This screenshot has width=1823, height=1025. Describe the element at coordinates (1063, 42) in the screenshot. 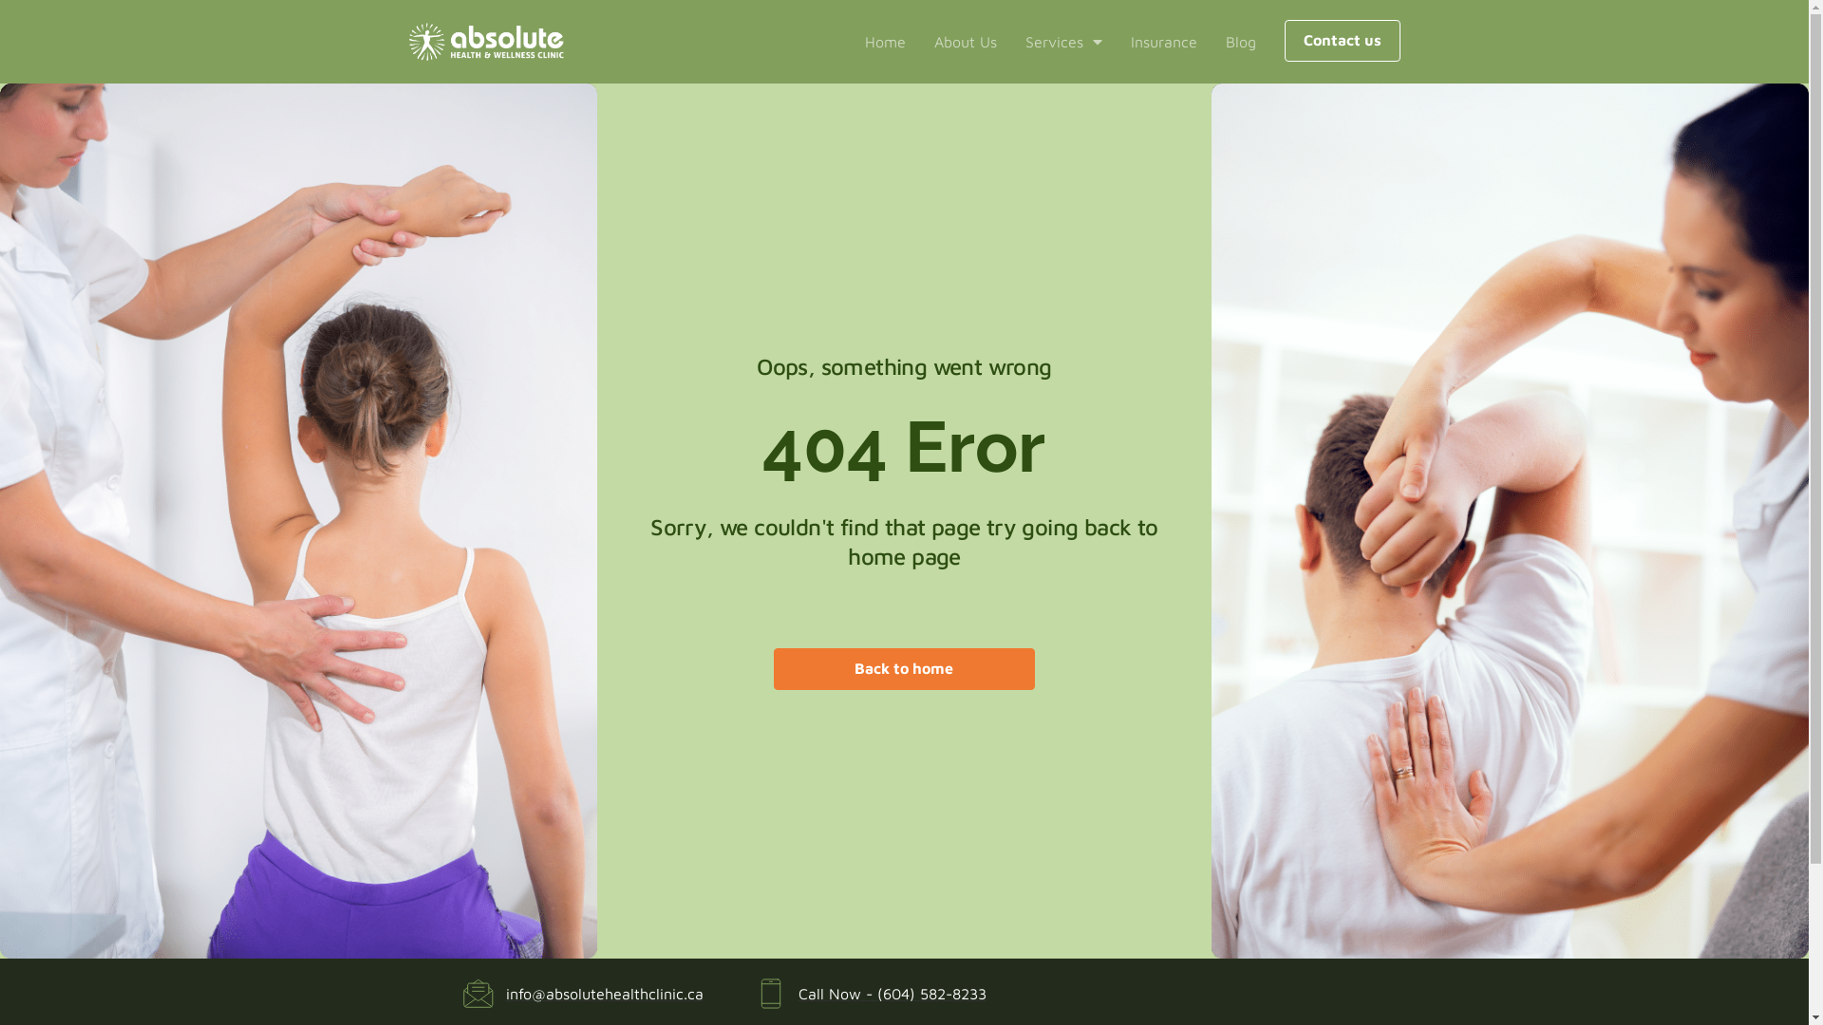

I see `Services` at that location.